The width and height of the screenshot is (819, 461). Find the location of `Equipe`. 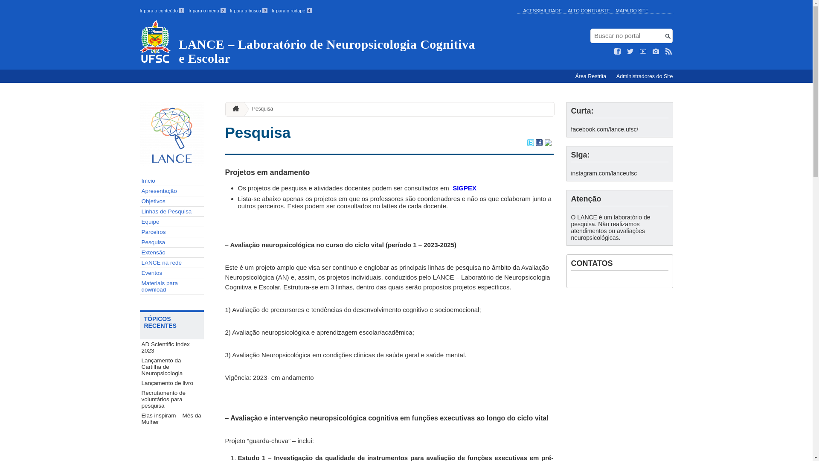

Equipe is located at coordinates (172, 222).